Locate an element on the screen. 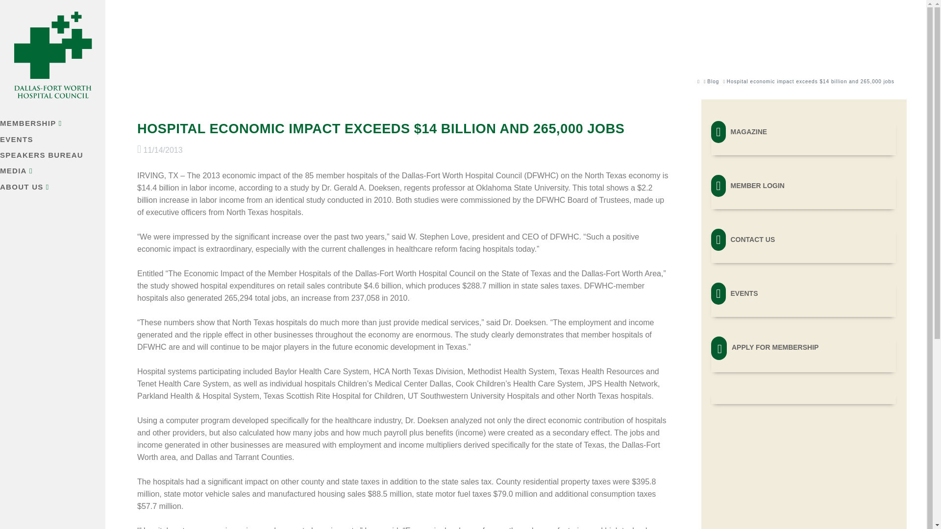 This screenshot has width=941, height=529. EVENTS is located at coordinates (803, 293).